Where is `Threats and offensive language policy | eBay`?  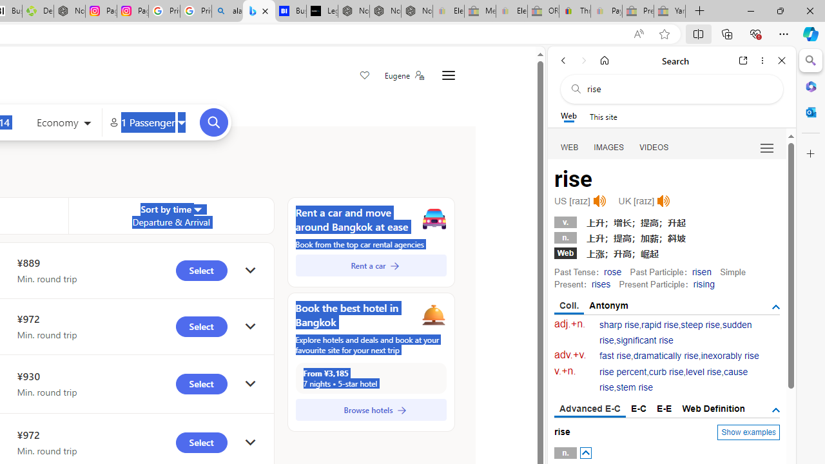
Threats and offensive language policy | eBay is located at coordinates (575, 12).